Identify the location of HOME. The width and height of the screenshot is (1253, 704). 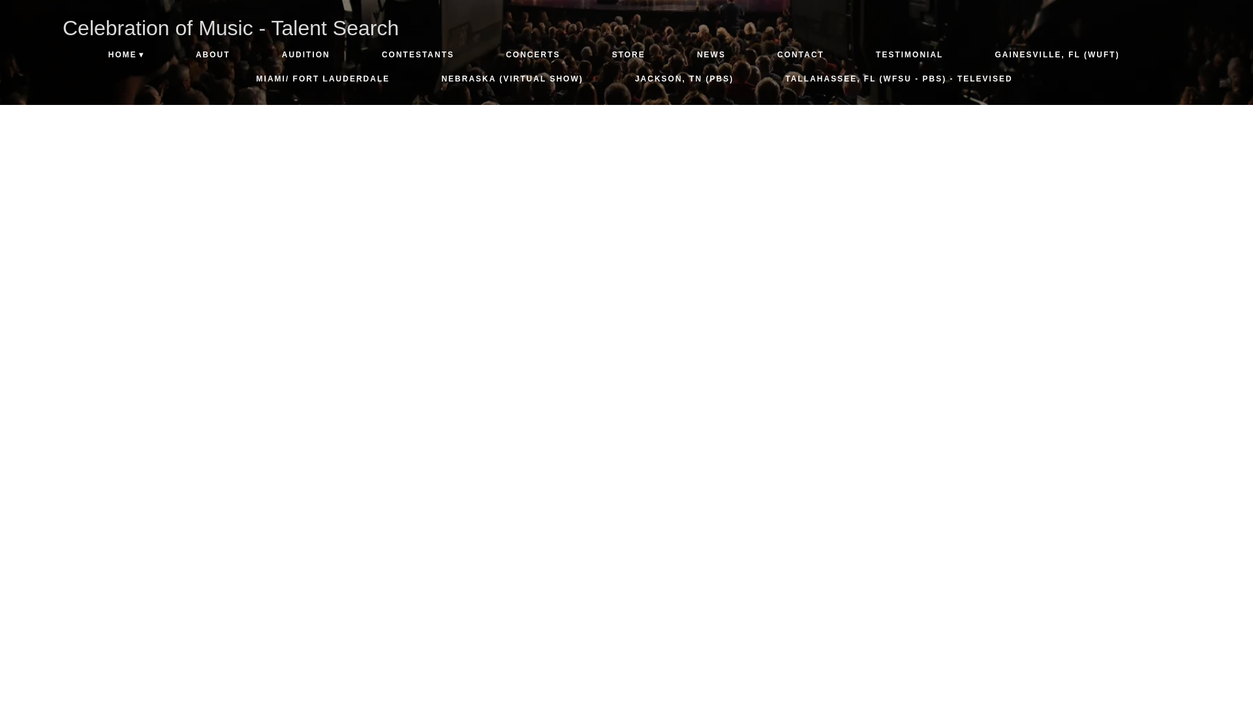
(125, 55).